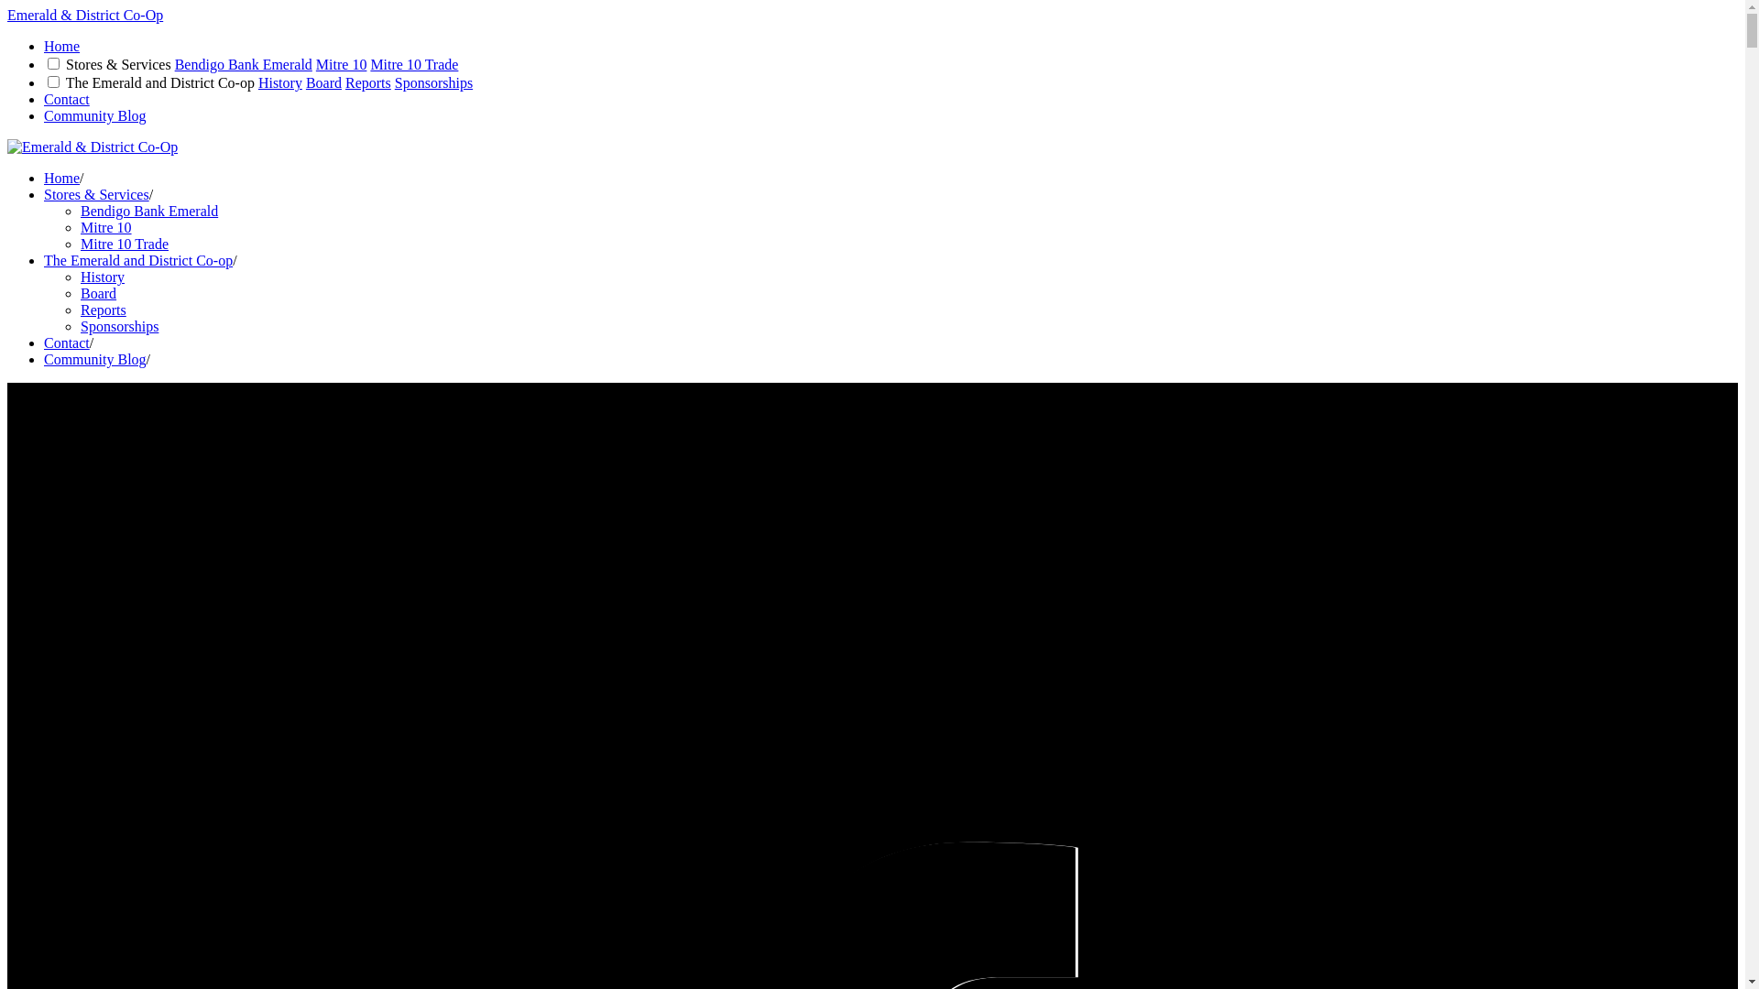  Describe the element at coordinates (280, 82) in the screenshot. I see `History` at that location.